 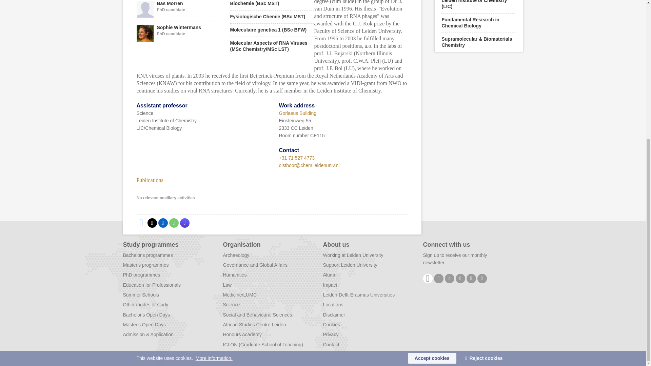 What do you see at coordinates (184, 223) in the screenshot?
I see `Share by Mastodon` at bounding box center [184, 223].